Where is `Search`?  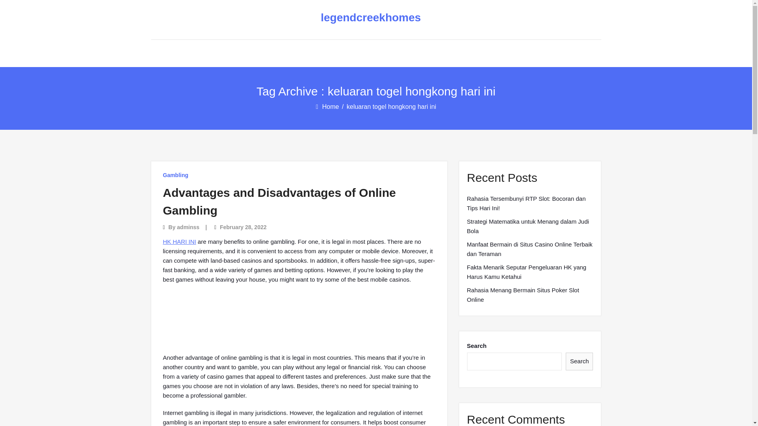 Search is located at coordinates (580, 361).